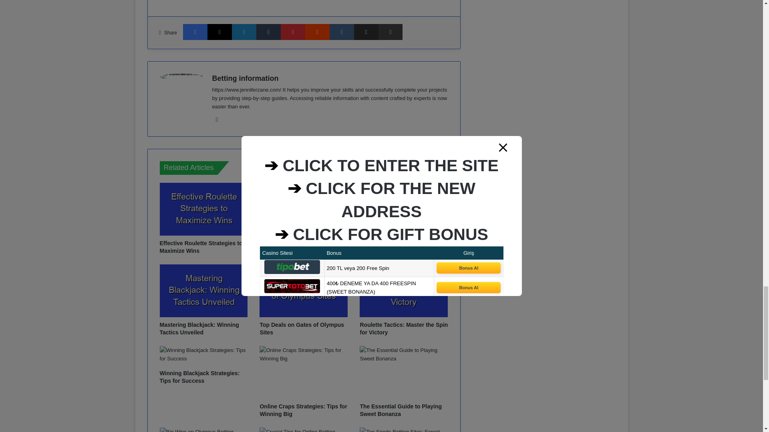 The height and width of the screenshot is (432, 769). What do you see at coordinates (219, 32) in the screenshot?
I see `X` at bounding box center [219, 32].